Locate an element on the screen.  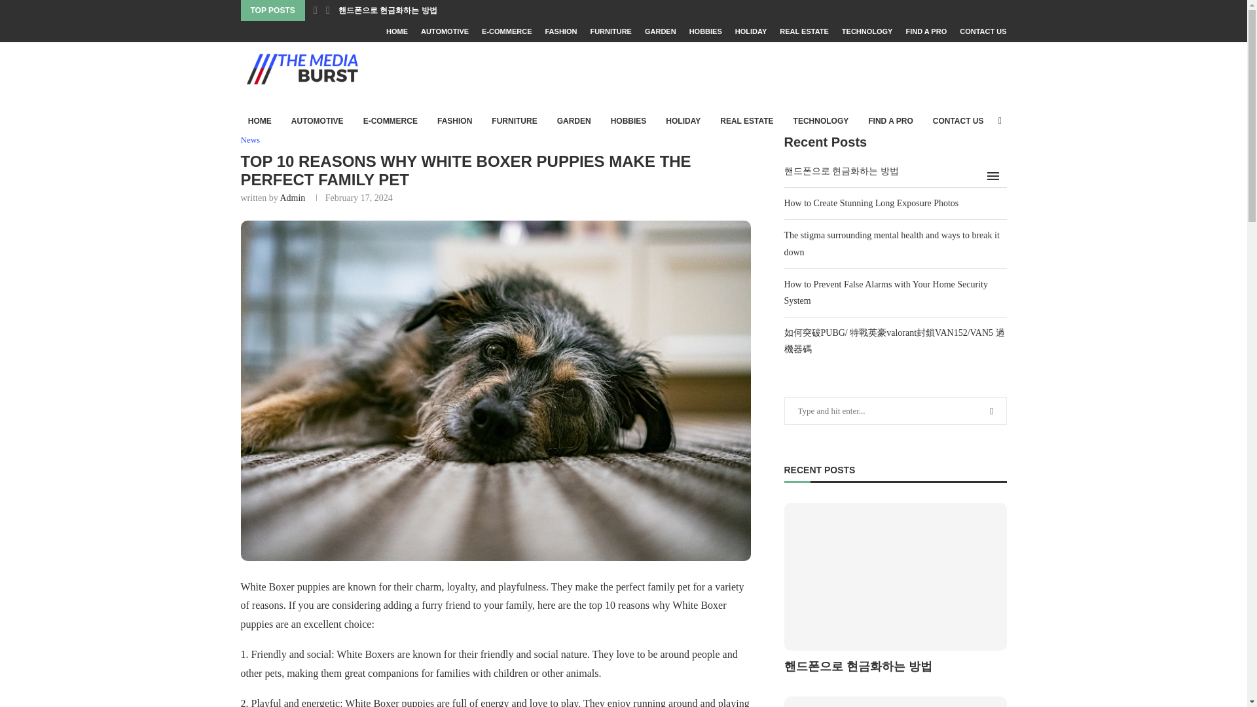
TECHNOLOGY is located at coordinates (867, 31).